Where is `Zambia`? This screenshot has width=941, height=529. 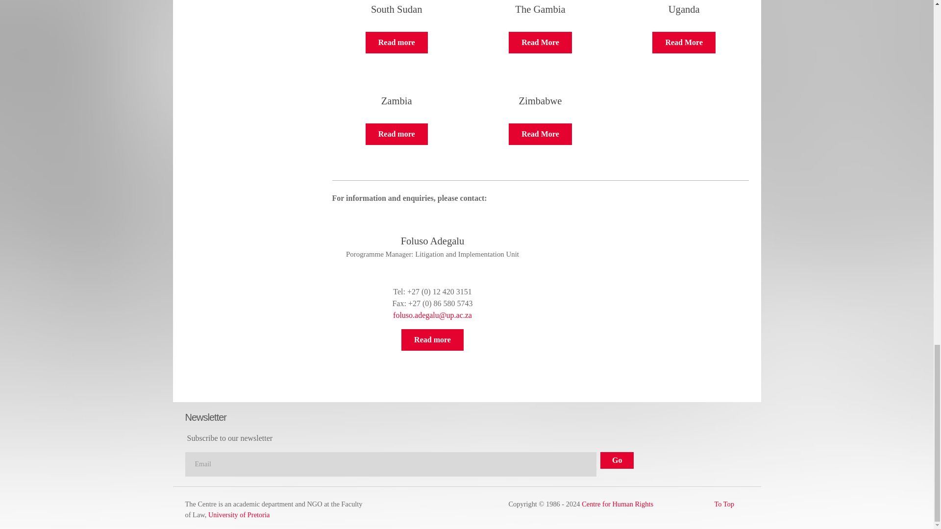
Zambia is located at coordinates (397, 134).